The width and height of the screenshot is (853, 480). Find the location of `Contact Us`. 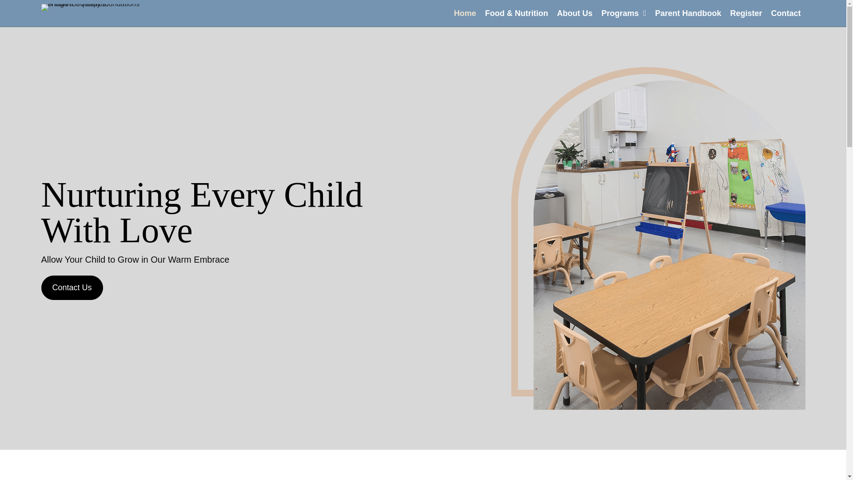

Contact Us is located at coordinates (72, 288).